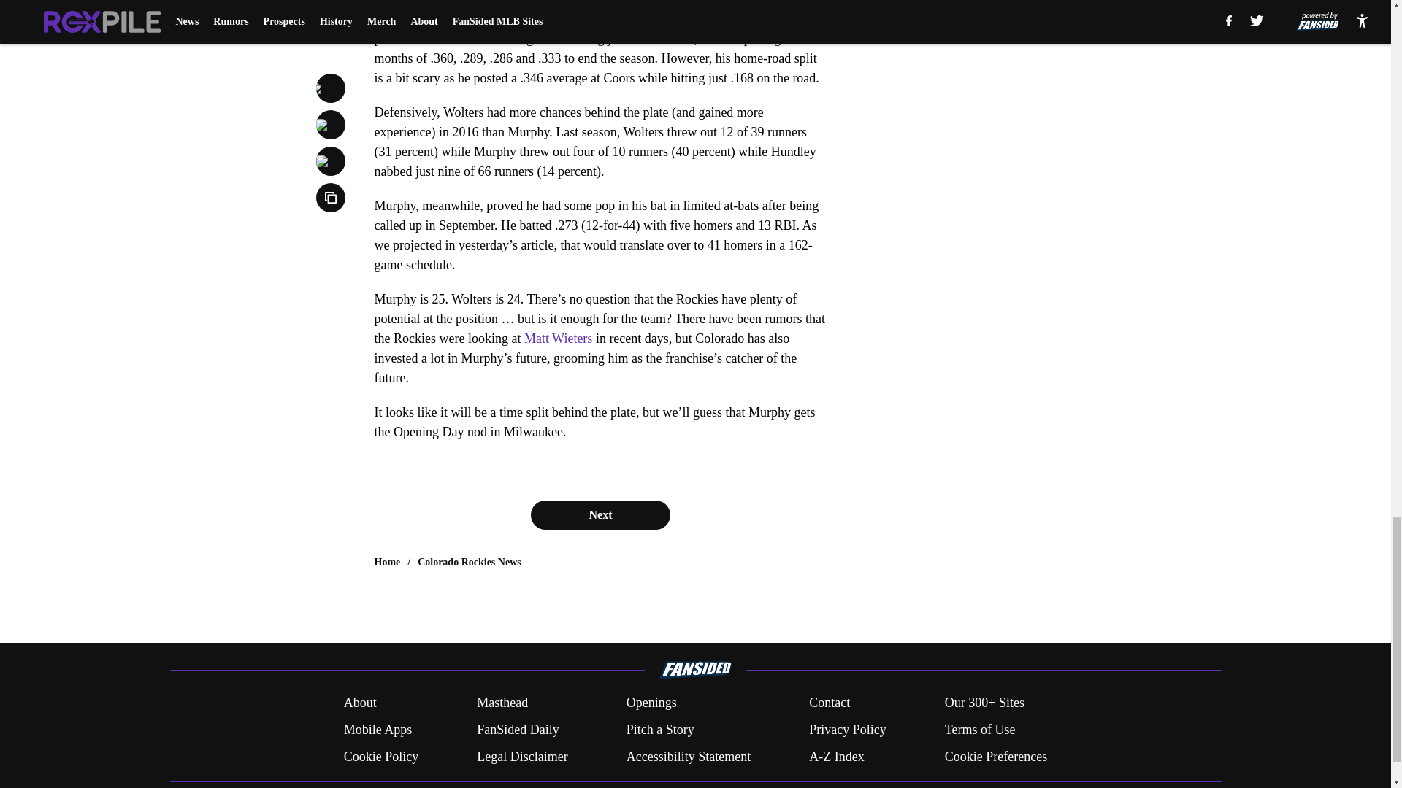  What do you see at coordinates (360, 703) in the screenshot?
I see `About` at bounding box center [360, 703].